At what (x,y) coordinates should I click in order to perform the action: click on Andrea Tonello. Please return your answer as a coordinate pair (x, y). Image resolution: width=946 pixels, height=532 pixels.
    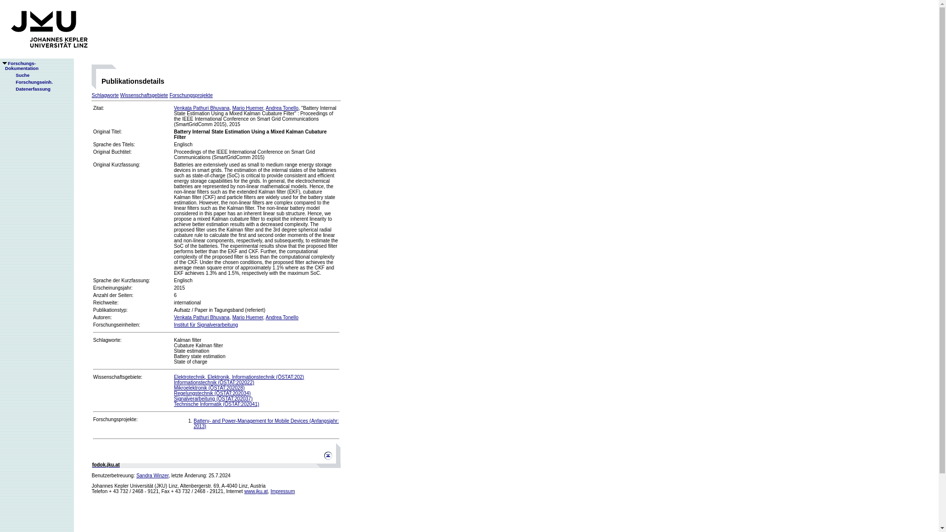
    Looking at the image, I should click on (282, 107).